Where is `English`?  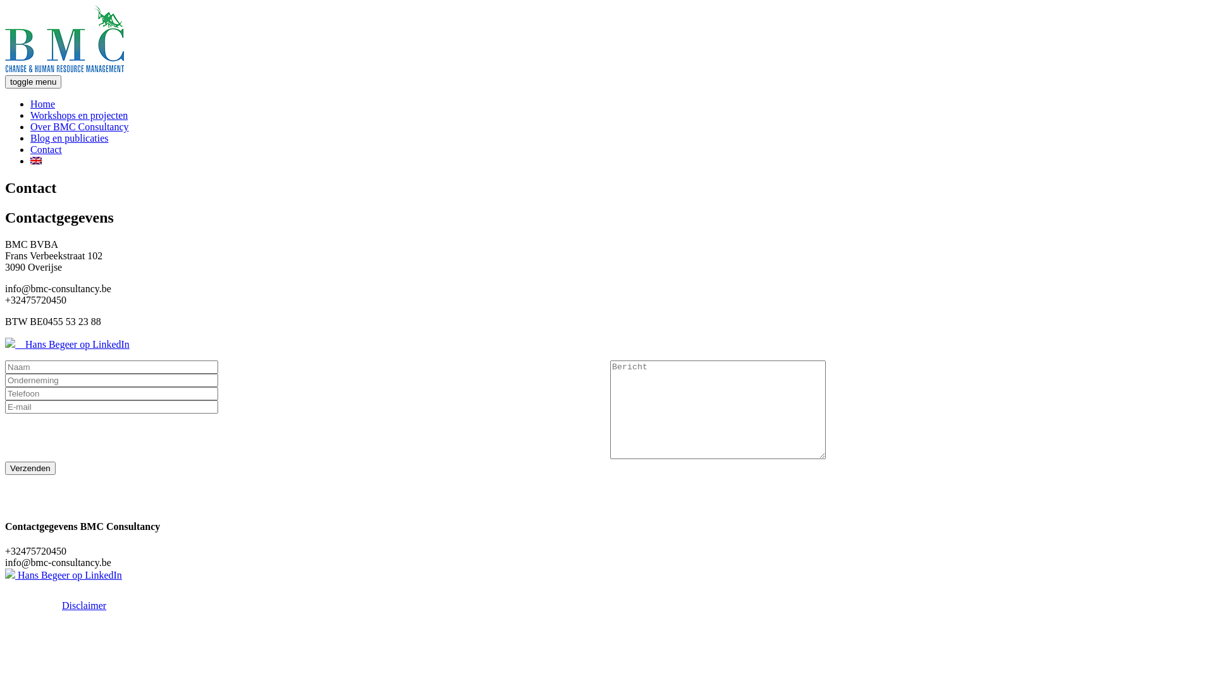
English is located at coordinates (36, 161).